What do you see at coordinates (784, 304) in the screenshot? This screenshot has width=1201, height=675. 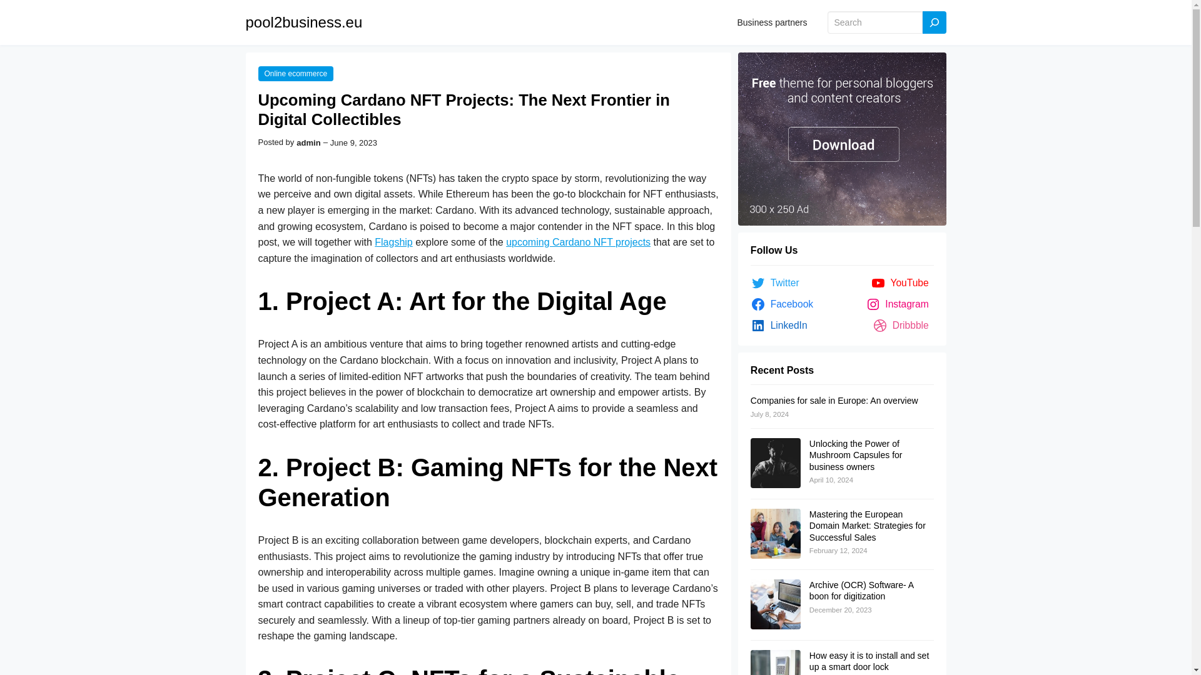 I see `Facebook` at bounding box center [784, 304].